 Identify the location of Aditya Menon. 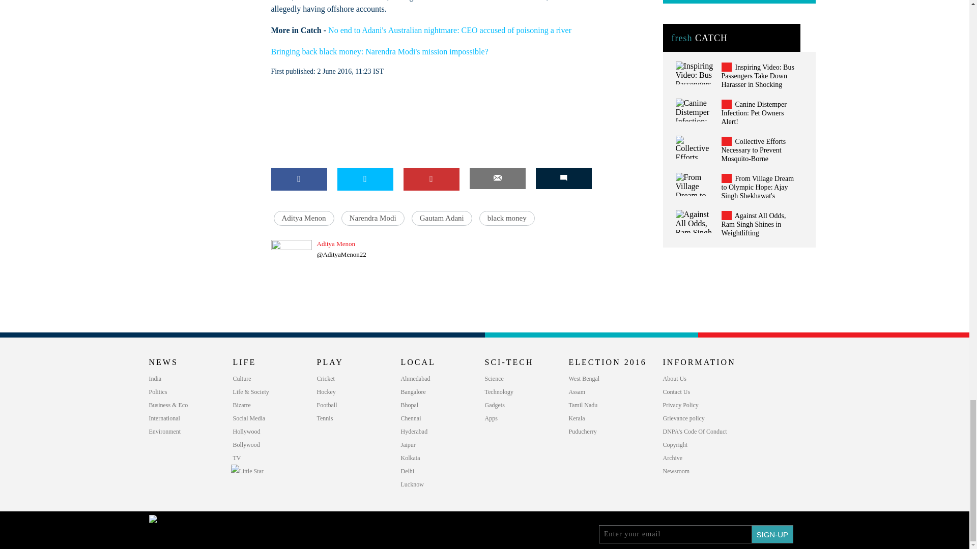
(303, 218).